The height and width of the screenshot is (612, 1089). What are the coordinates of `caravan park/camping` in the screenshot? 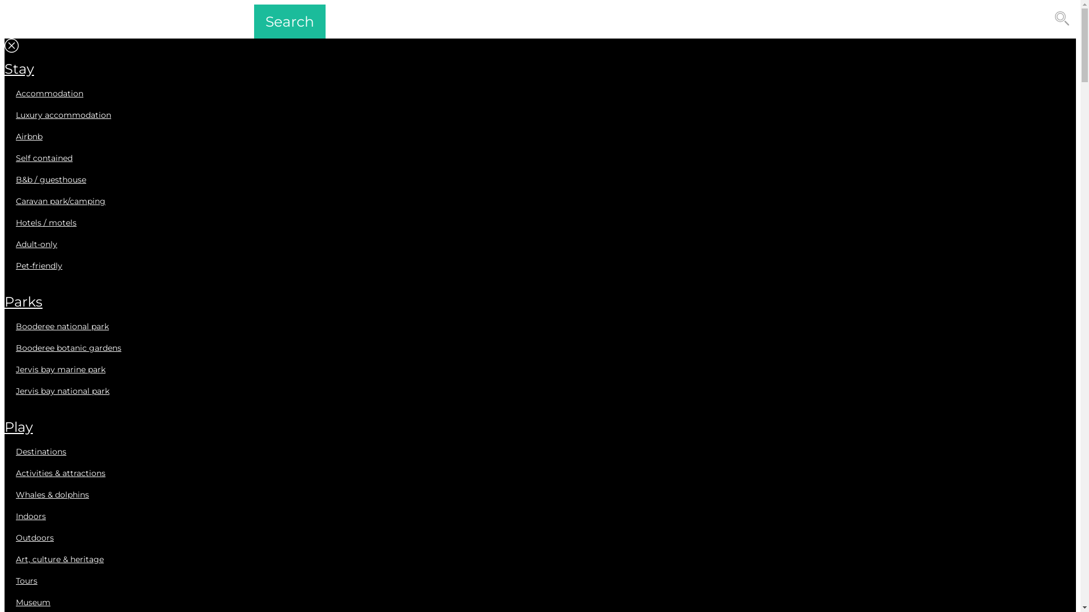 It's located at (61, 201).